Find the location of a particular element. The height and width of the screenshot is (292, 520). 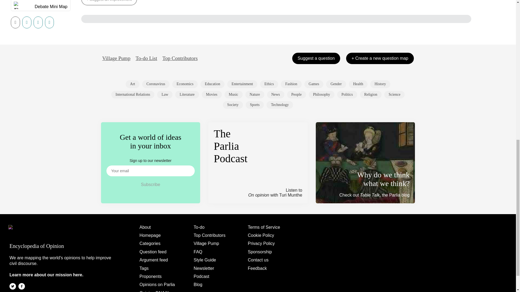

Category item is located at coordinates (132, 84).